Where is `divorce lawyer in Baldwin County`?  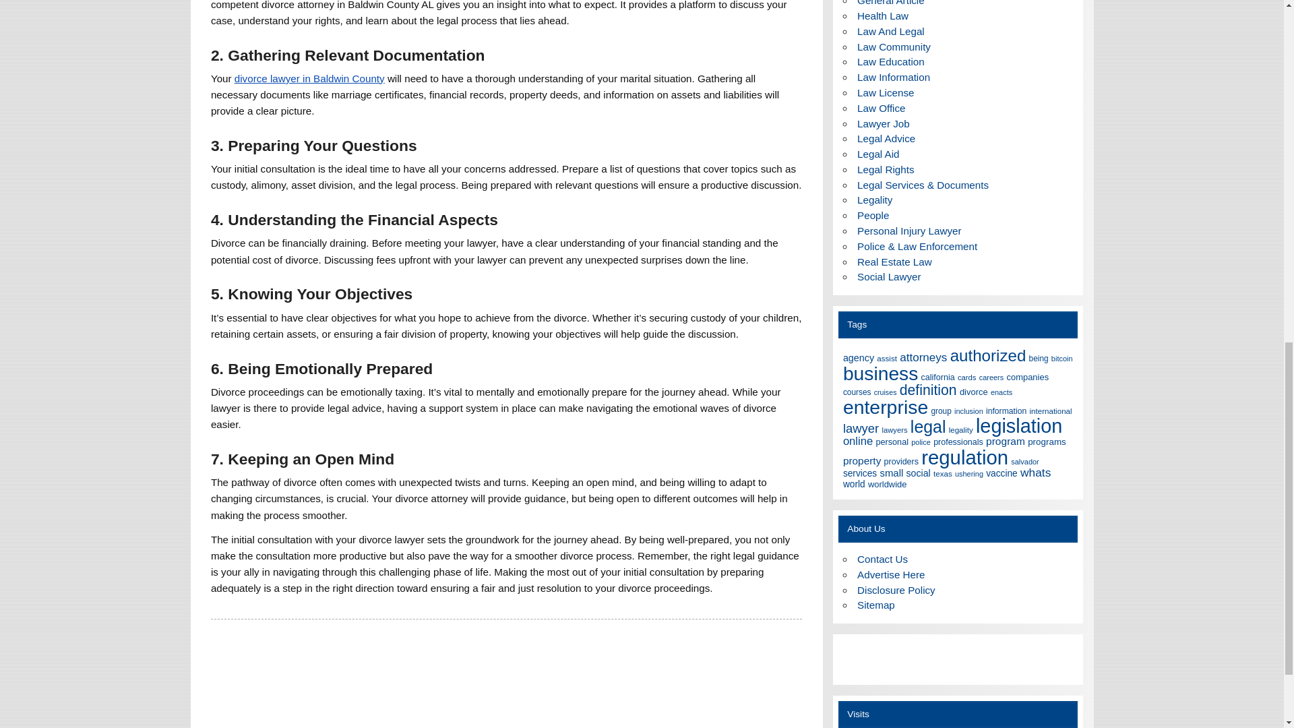
divorce lawyer in Baldwin County is located at coordinates (309, 78).